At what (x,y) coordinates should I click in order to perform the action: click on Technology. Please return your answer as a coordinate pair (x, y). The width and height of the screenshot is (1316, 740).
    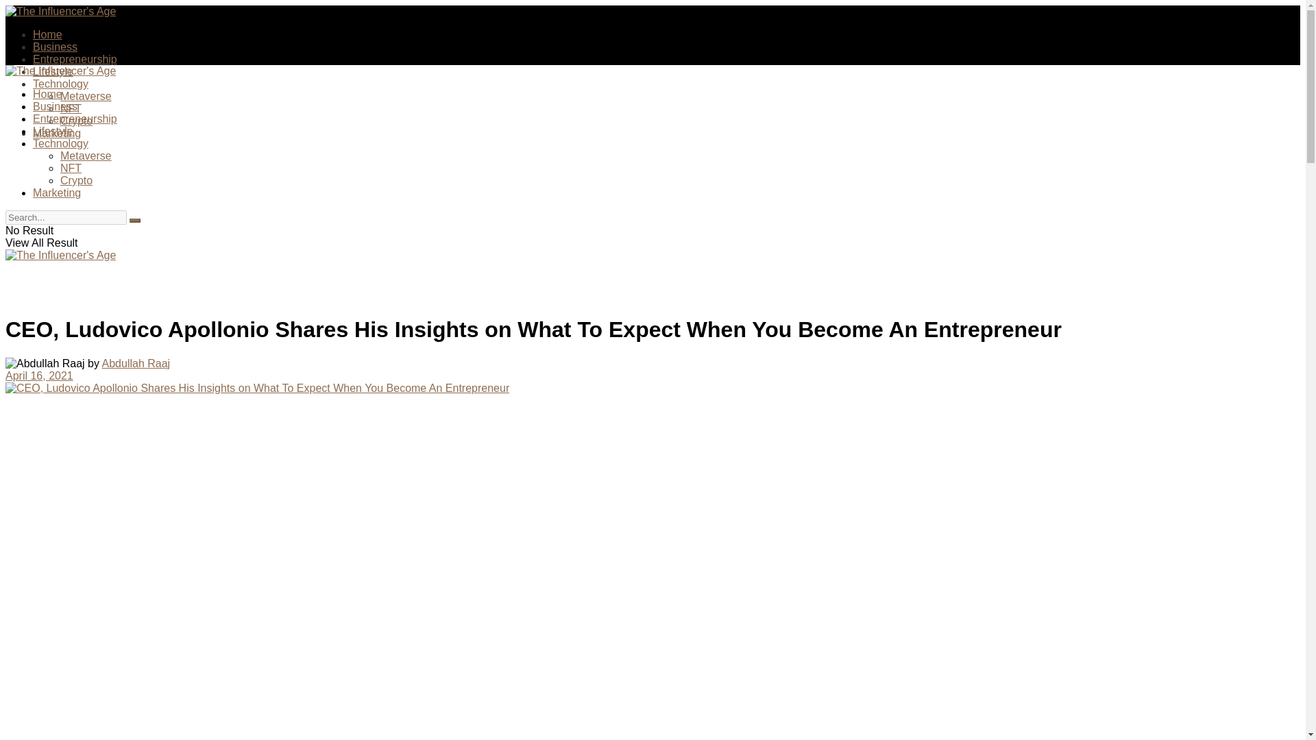
    Looking at the image, I should click on (60, 143).